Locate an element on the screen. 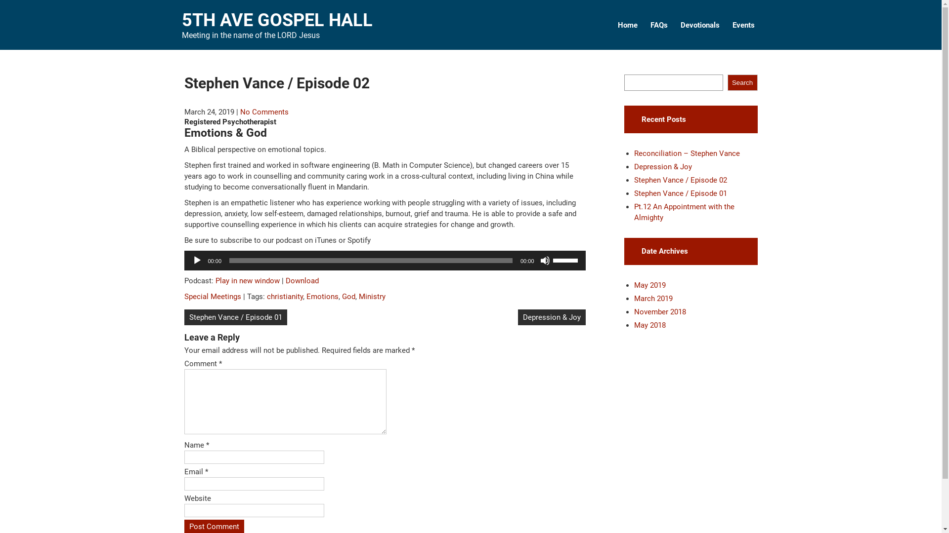  Events is located at coordinates (743, 25).